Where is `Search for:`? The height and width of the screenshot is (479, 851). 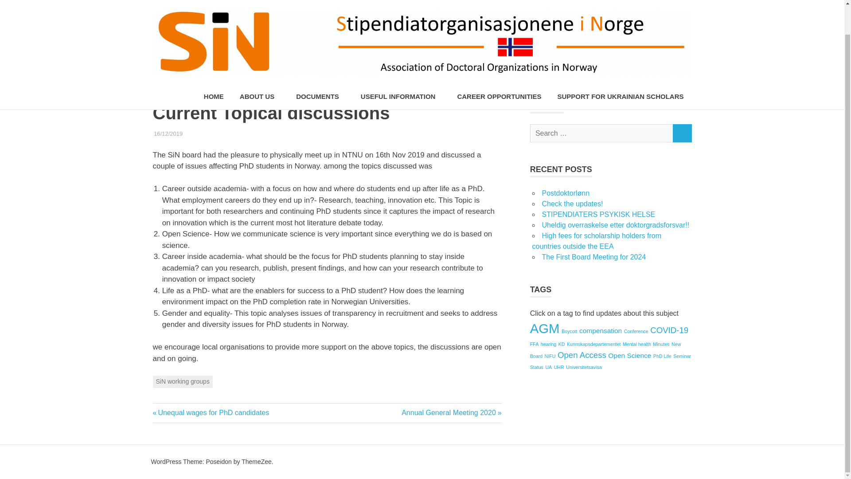
Search for: is located at coordinates (601, 133).